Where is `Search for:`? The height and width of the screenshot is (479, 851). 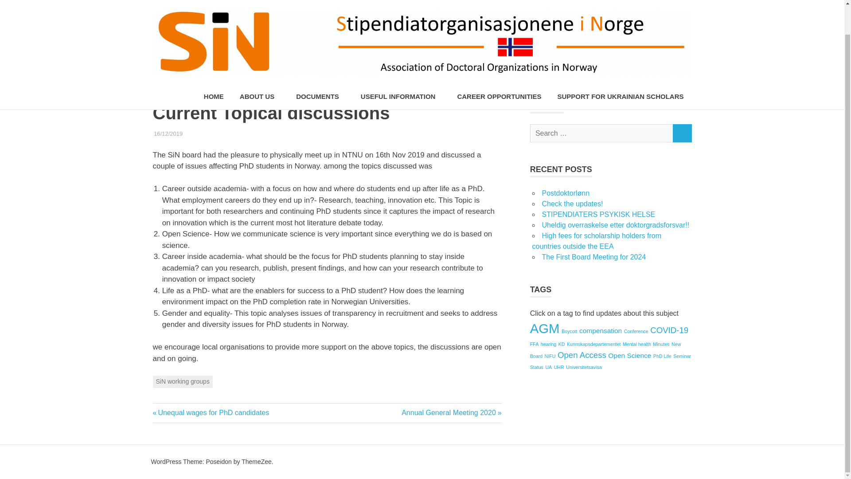
Search for: is located at coordinates (601, 133).